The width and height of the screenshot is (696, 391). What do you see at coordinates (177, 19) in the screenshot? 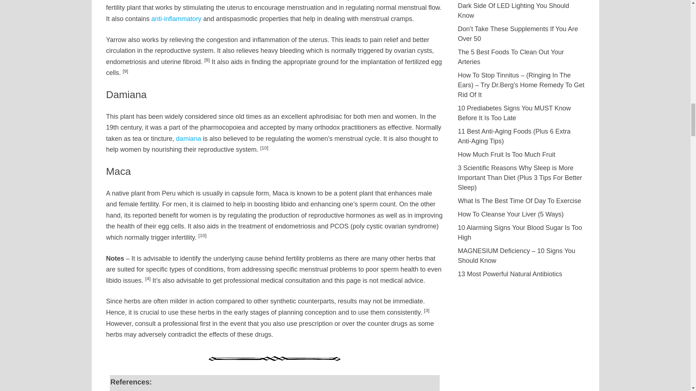
I see `anti-inflammatory` at bounding box center [177, 19].